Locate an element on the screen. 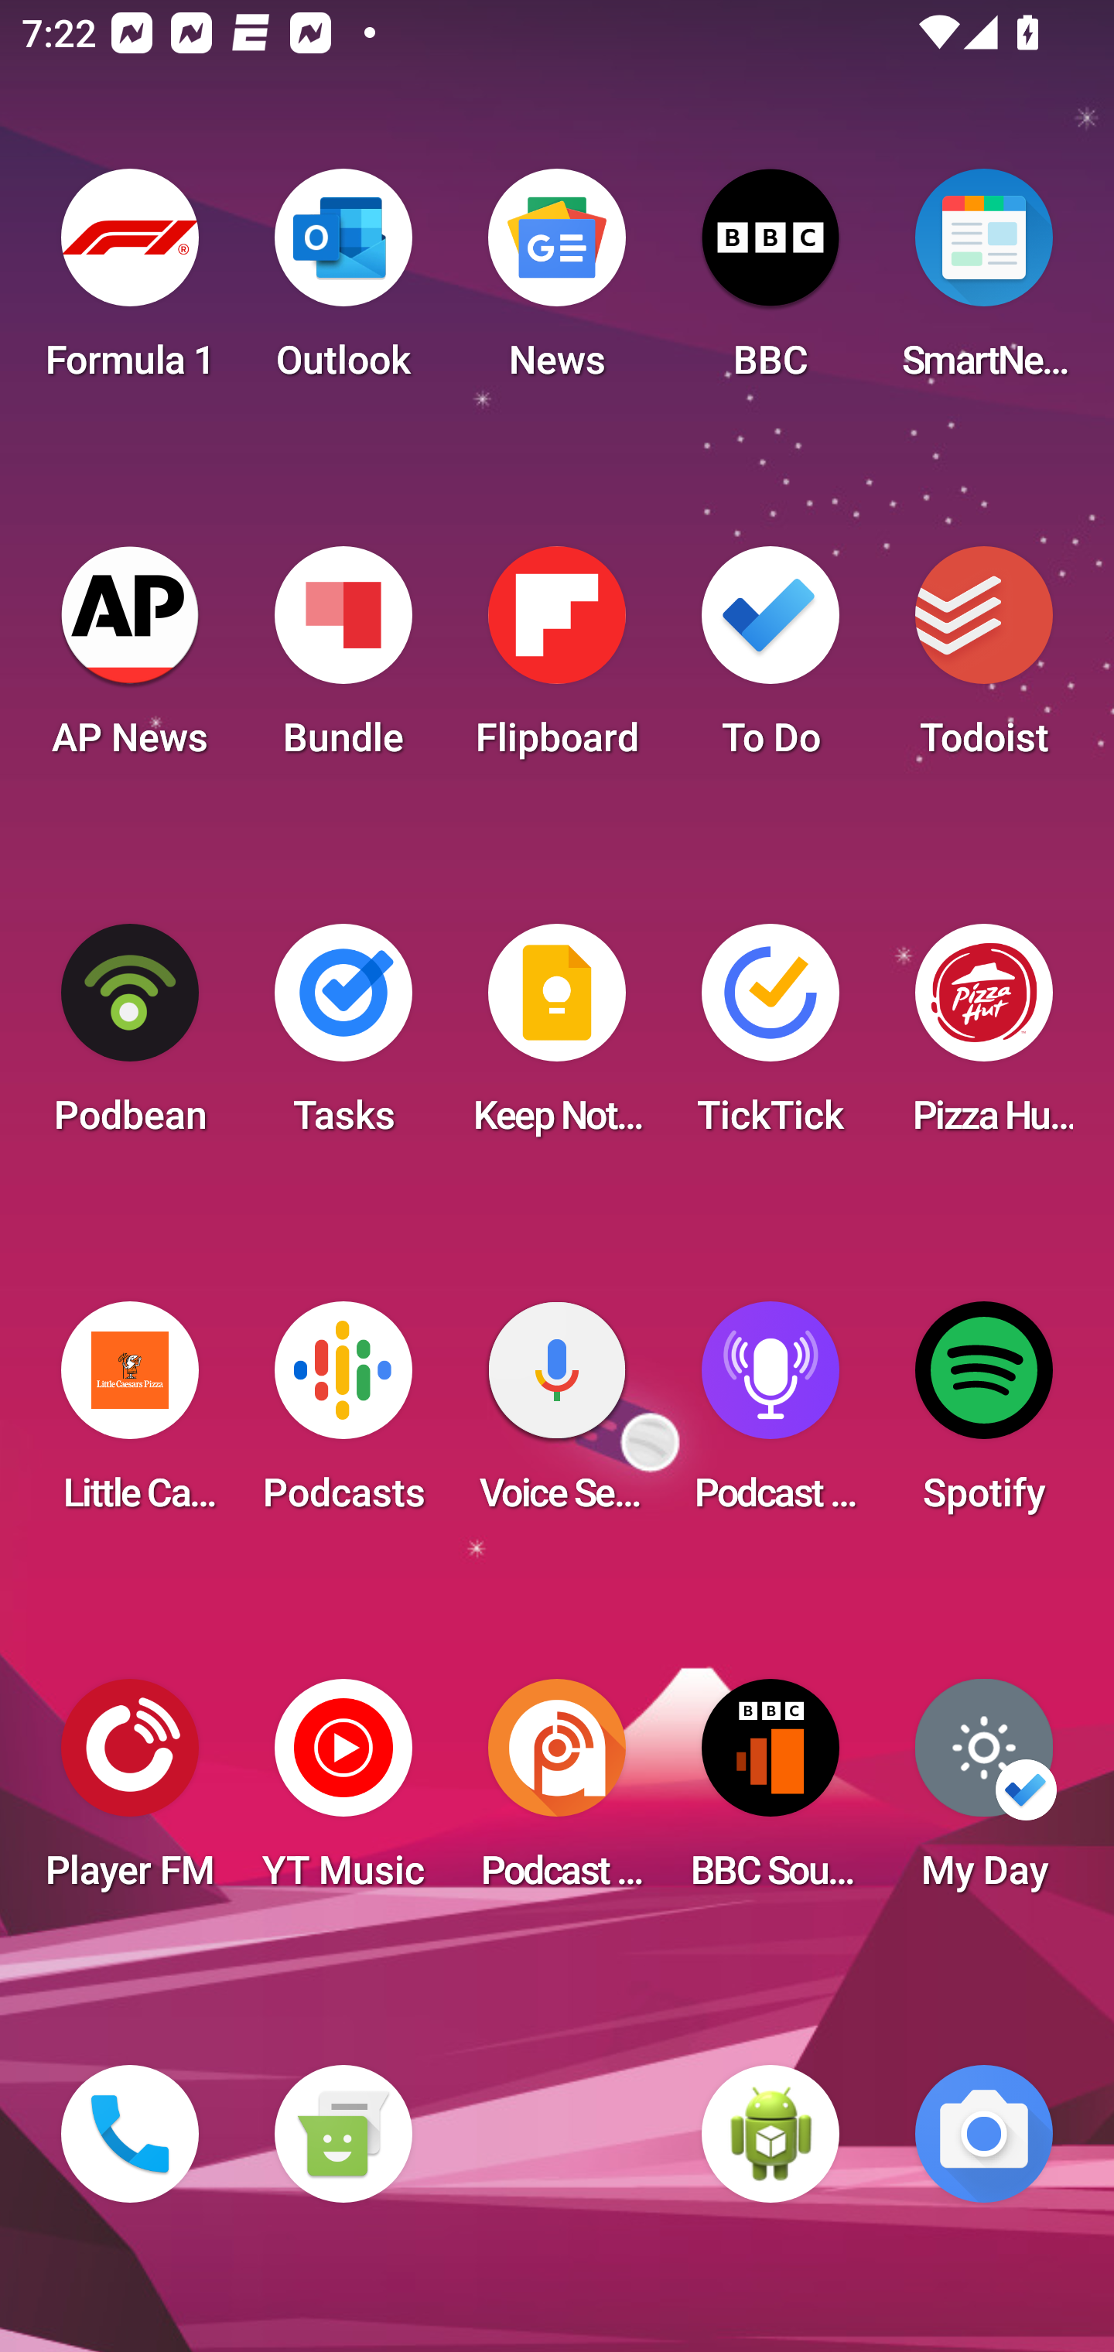 This screenshot has height=2352, width=1114. Little Caesars Pizza is located at coordinates (130, 1416).